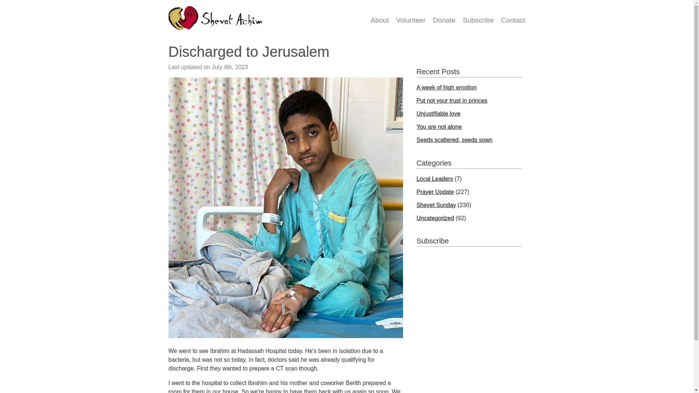 The image size is (699, 393). Describe the element at coordinates (511, 20) in the screenshot. I see `Contact` at that location.